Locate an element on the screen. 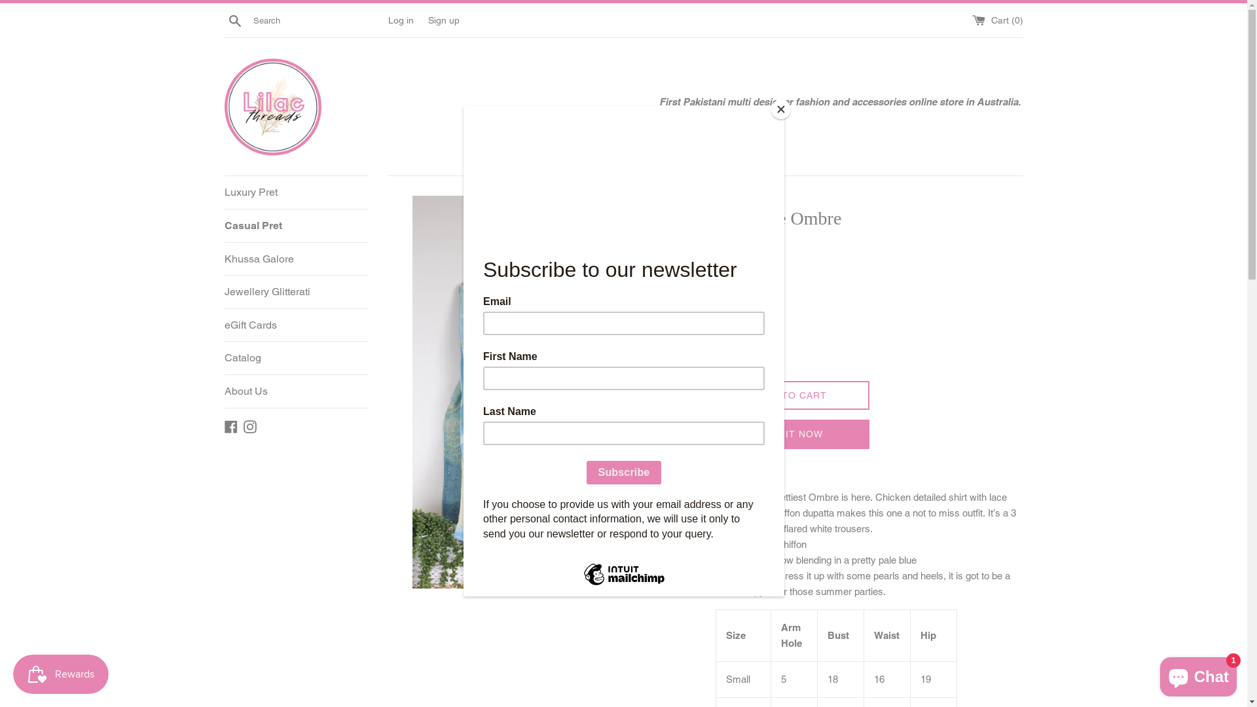  Instagram is located at coordinates (250, 426).